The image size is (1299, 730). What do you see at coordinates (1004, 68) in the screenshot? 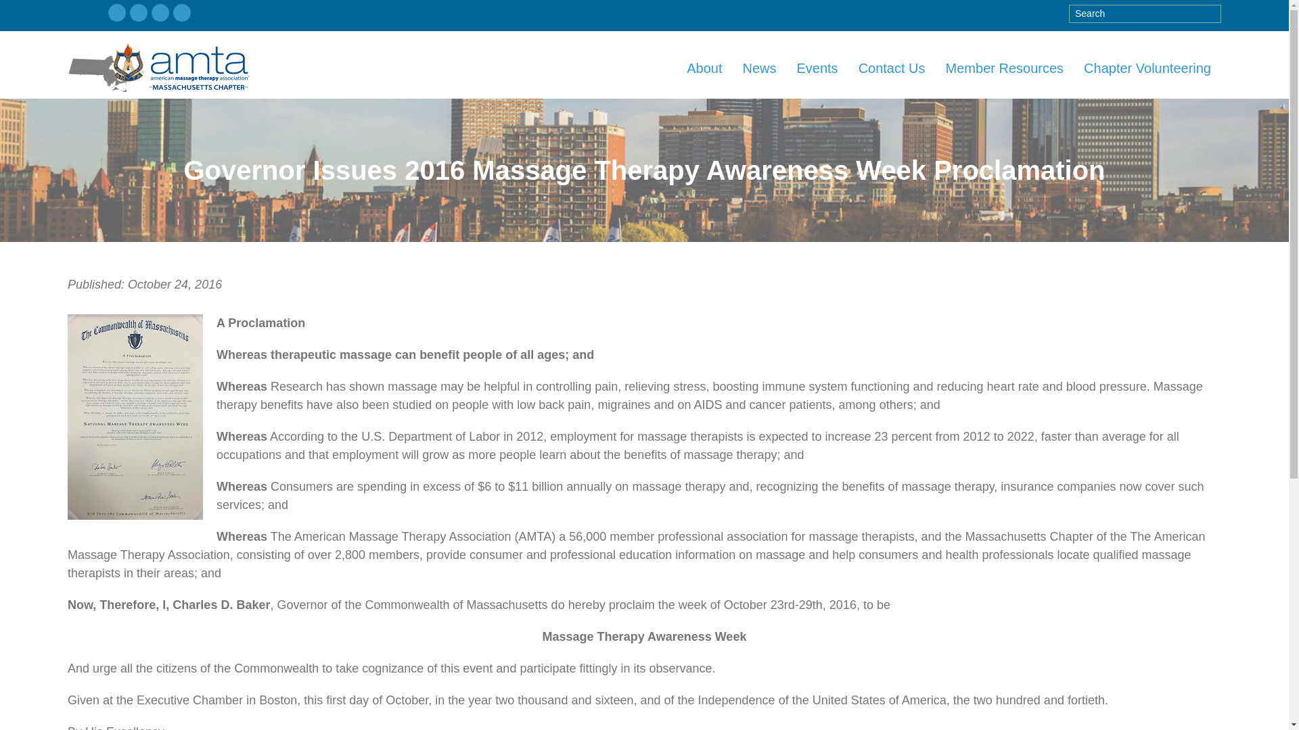
I see `Member Resources` at bounding box center [1004, 68].